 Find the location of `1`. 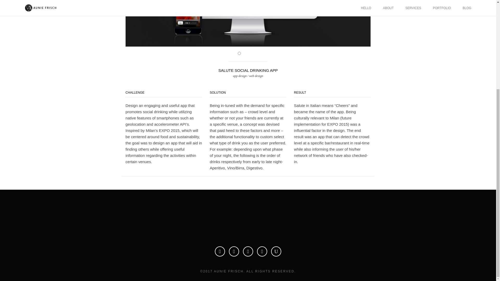

1 is located at coordinates (239, 53).